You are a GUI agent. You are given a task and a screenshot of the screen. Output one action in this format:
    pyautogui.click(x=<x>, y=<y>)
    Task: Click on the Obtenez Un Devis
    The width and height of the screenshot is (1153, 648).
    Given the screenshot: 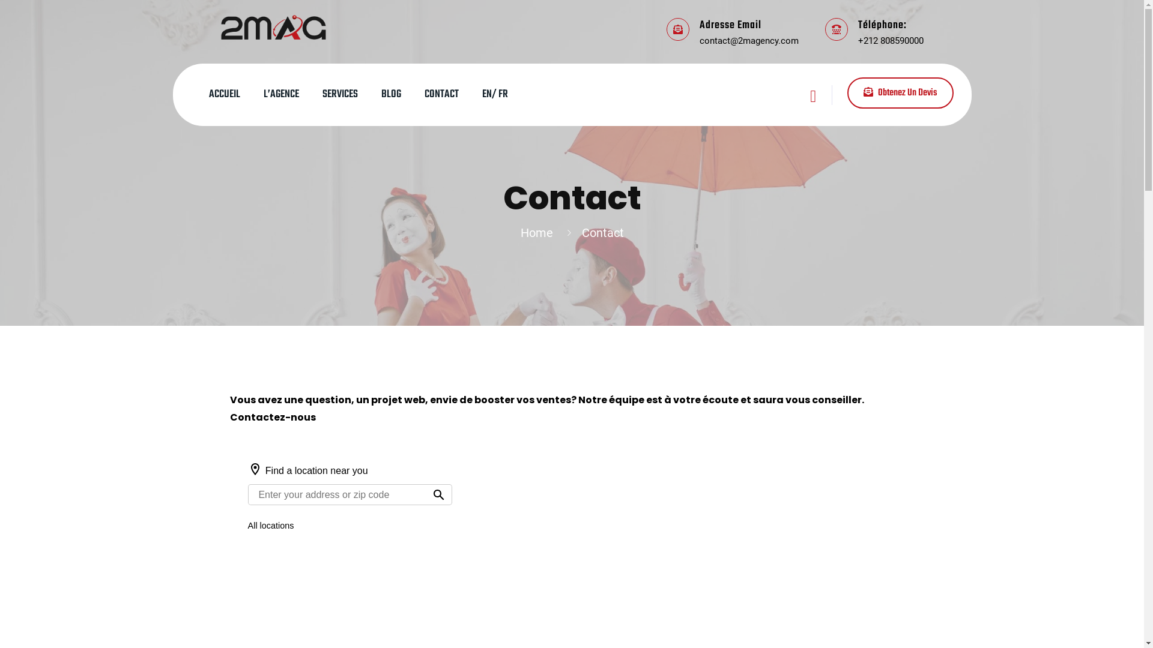 What is the action you would take?
    pyautogui.click(x=900, y=92)
    